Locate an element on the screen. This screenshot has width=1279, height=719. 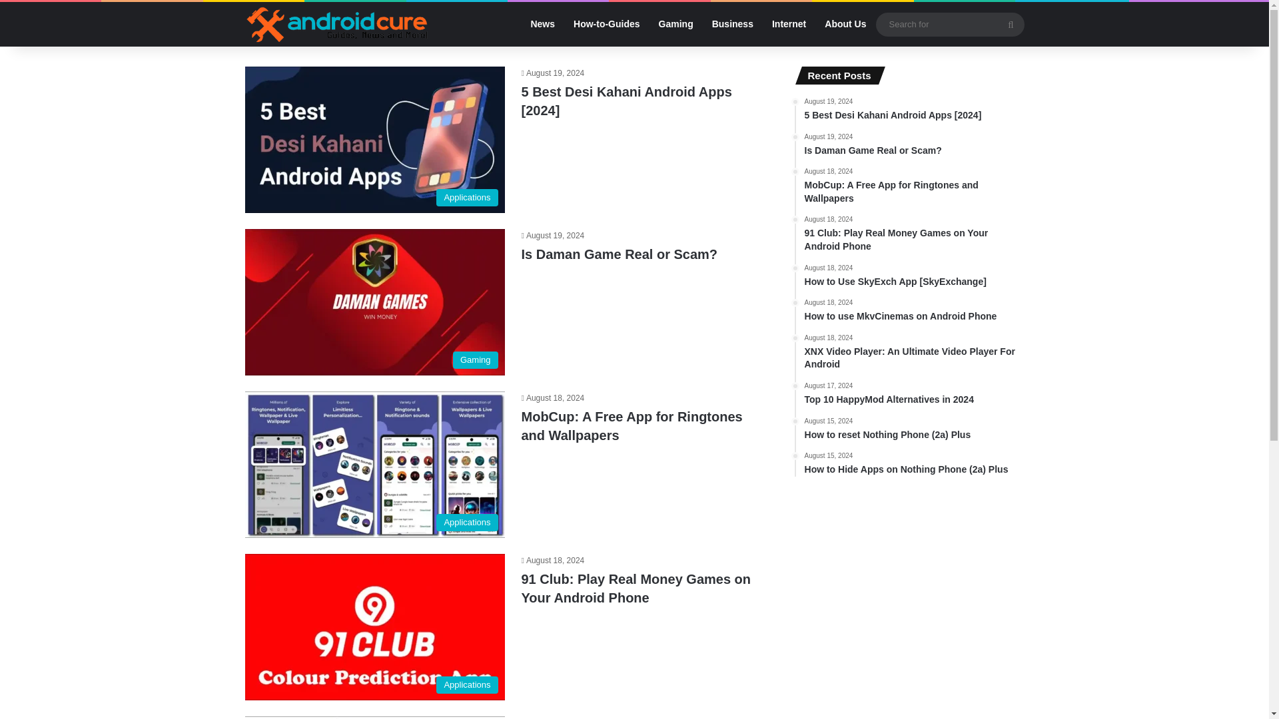
91 Club: Play Real Money Games on Your Android Phone is located at coordinates (914, 145).